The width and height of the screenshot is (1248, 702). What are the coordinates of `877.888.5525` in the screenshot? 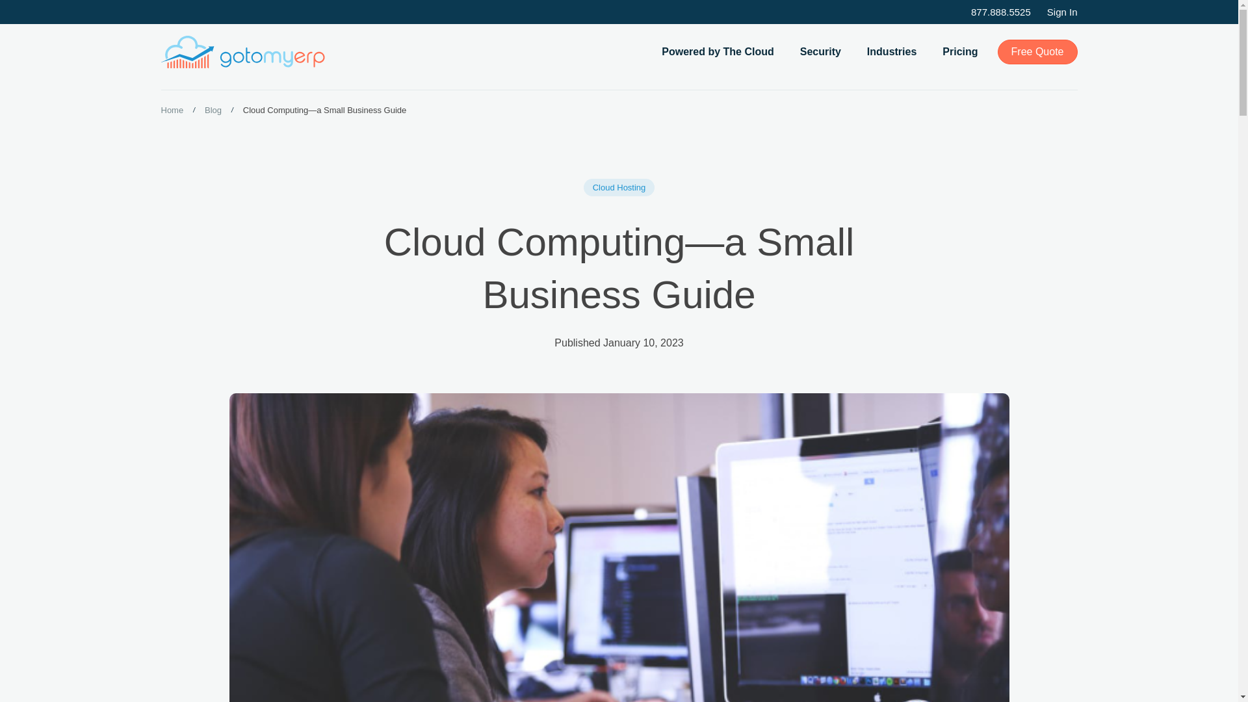 It's located at (1000, 12).